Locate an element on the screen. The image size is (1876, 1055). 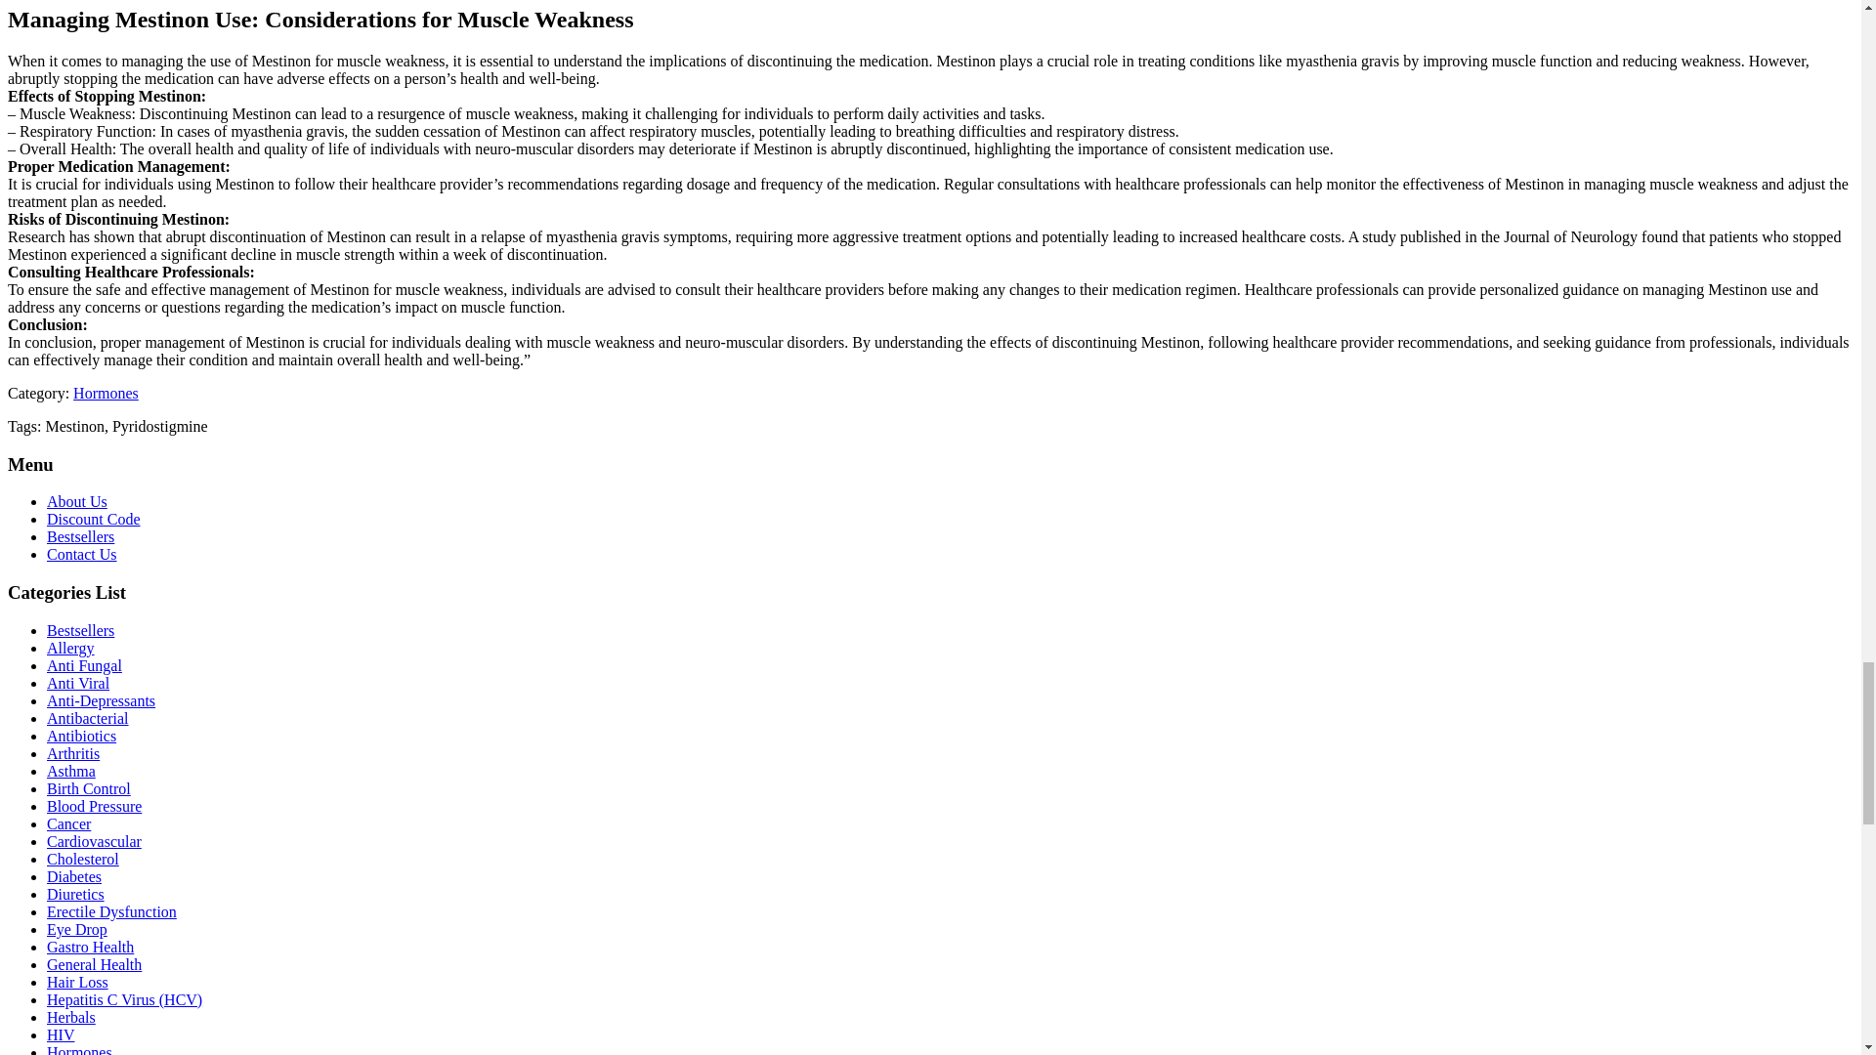
Bestsellers is located at coordinates (80, 537).